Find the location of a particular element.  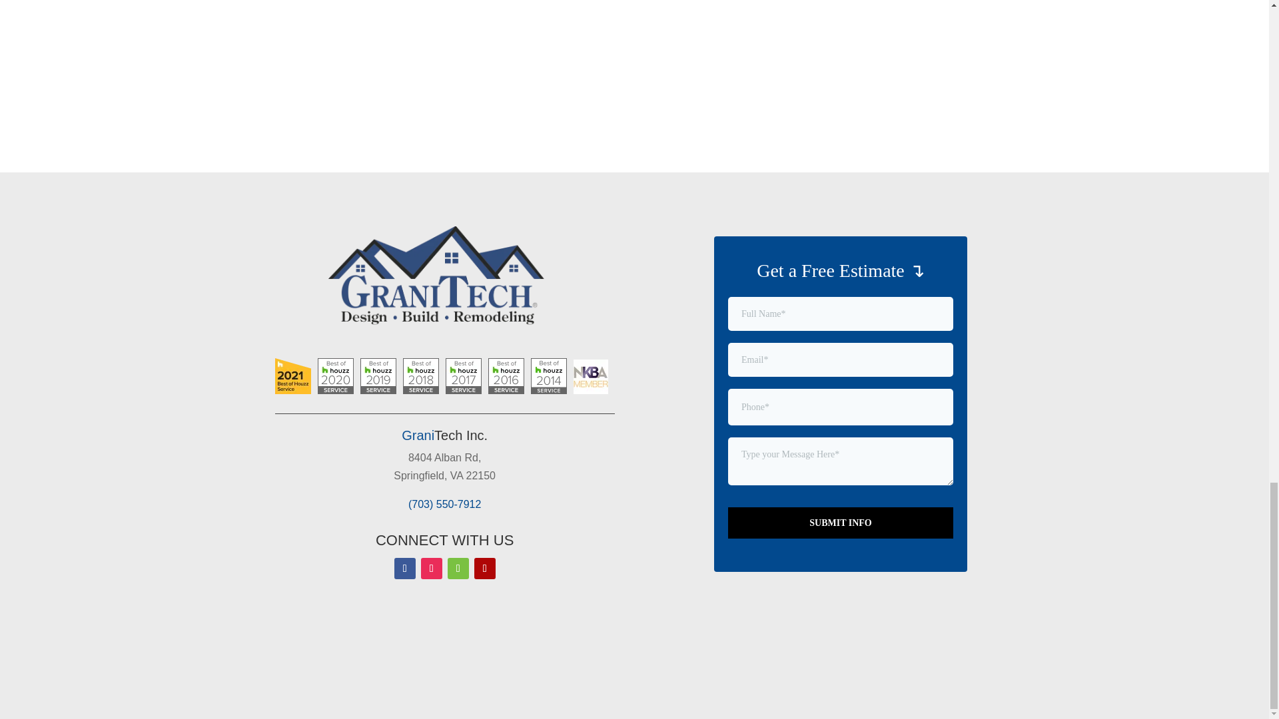

Follow on Facebook is located at coordinates (405, 569).